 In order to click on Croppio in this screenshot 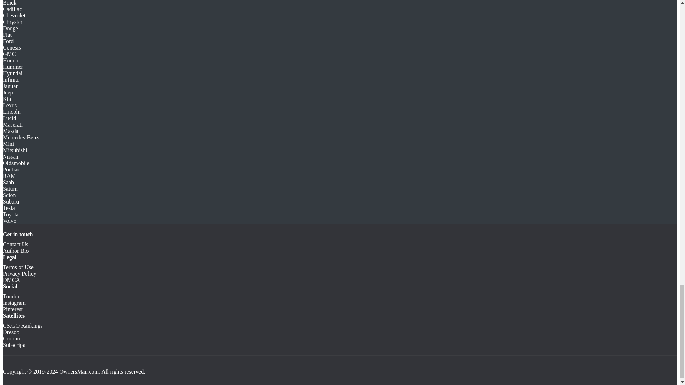, I will do `click(12, 338)`.